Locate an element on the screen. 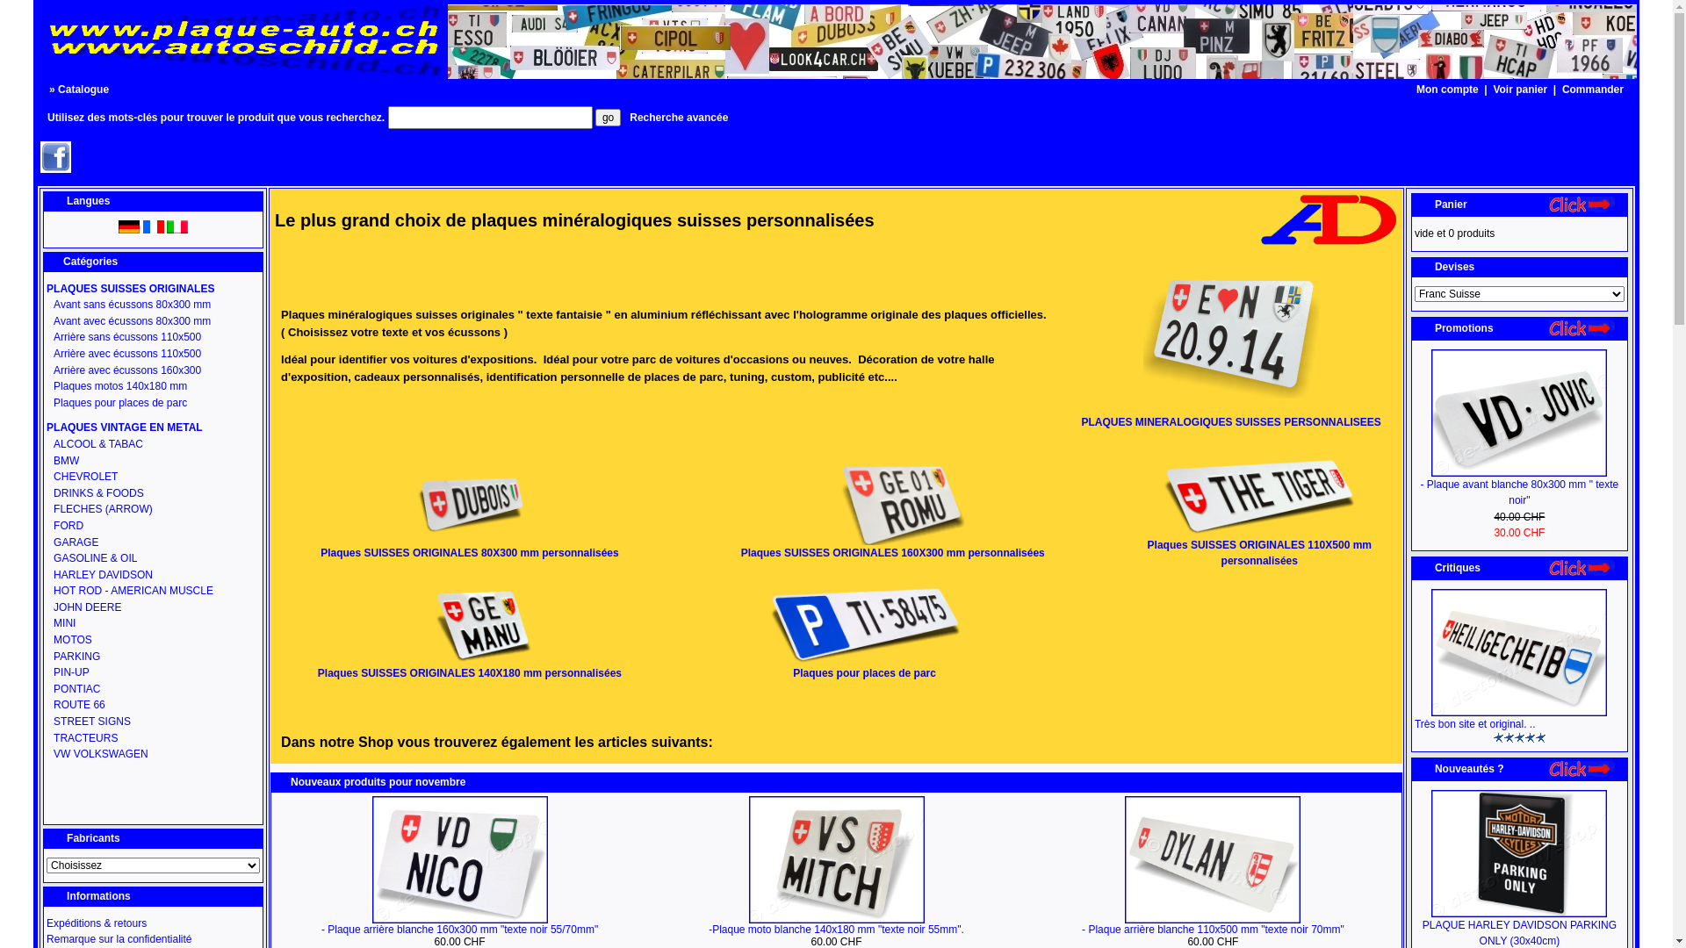 This screenshot has height=948, width=1686. Deutsch is located at coordinates (129, 226).